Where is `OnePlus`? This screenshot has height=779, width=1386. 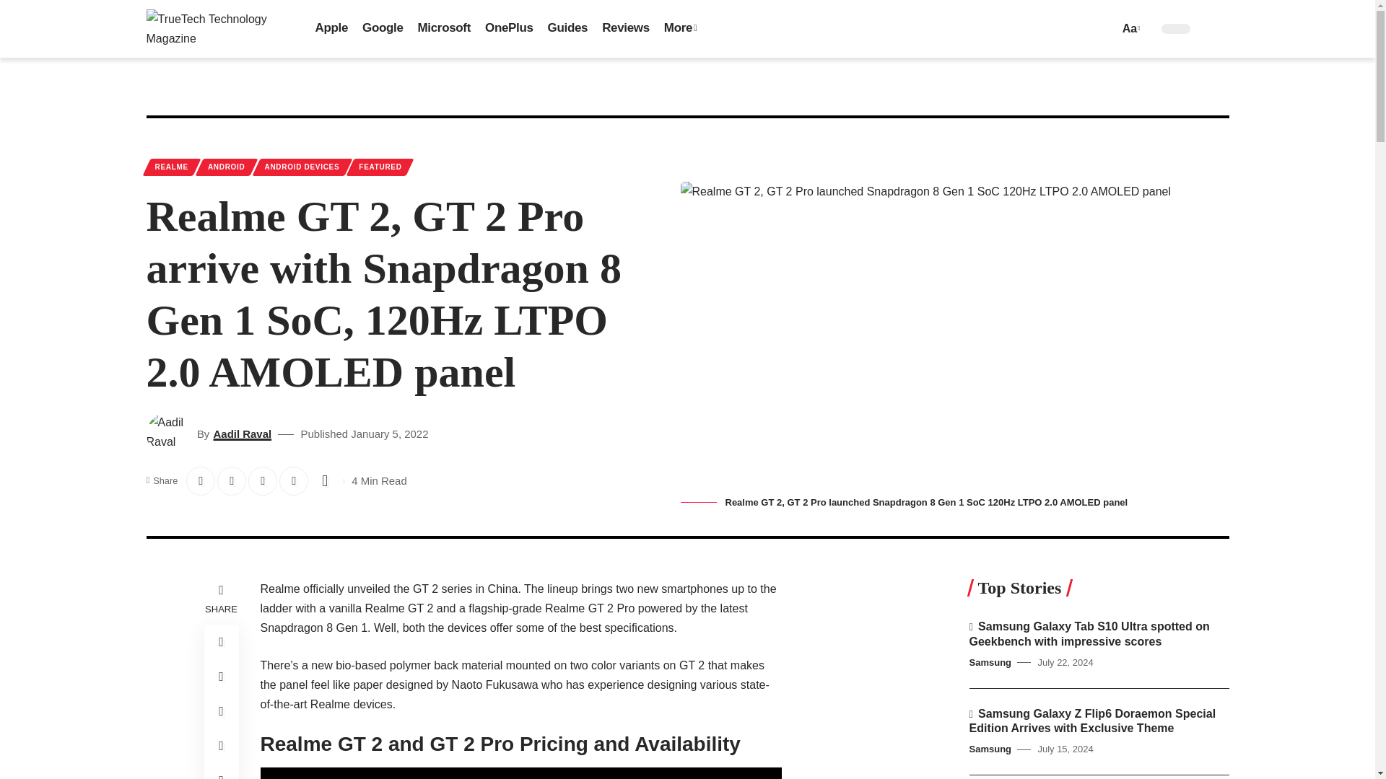 OnePlus is located at coordinates (509, 29).